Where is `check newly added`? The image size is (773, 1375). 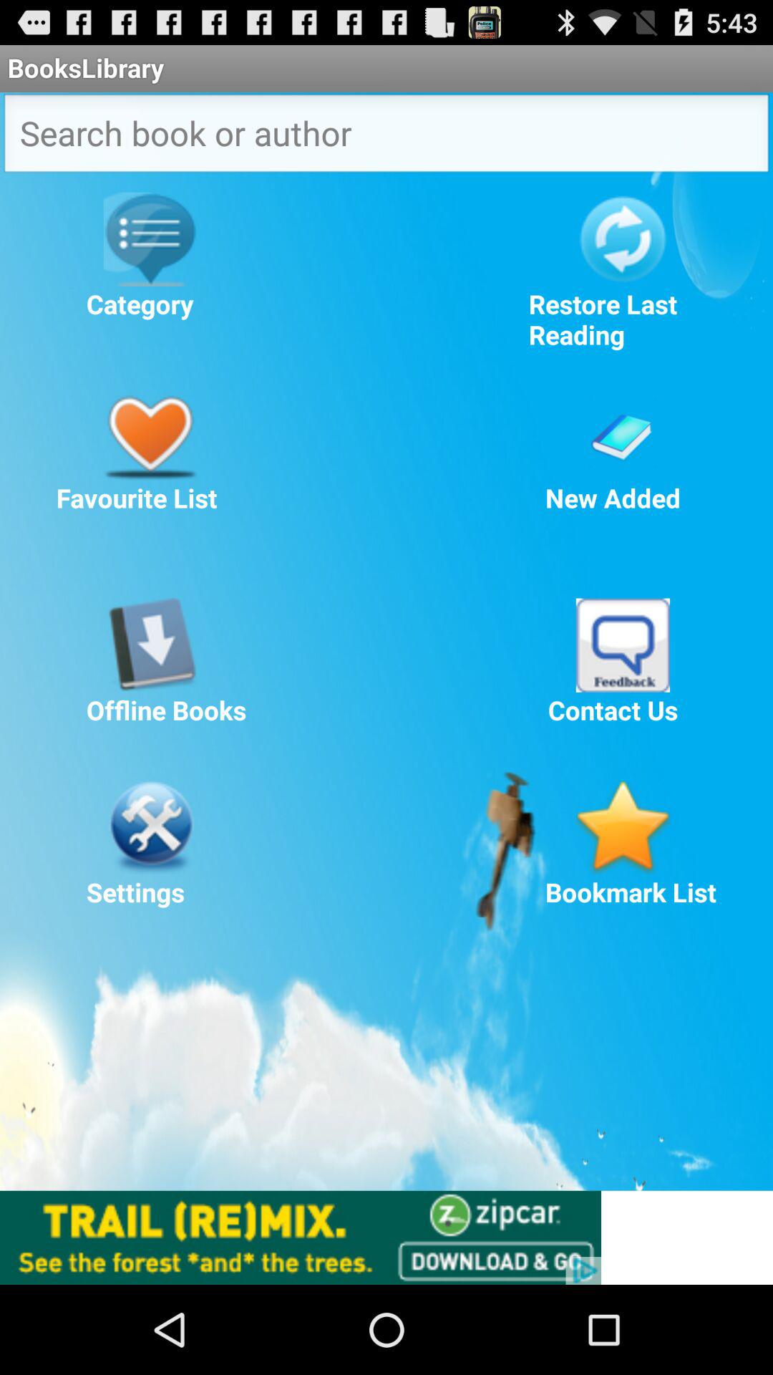 check newly added is located at coordinates (623, 433).